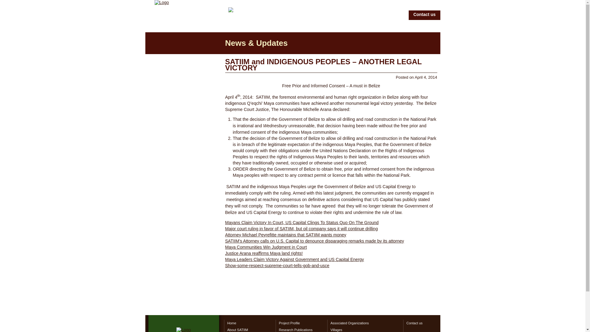  Describe the element at coordinates (183, 110) in the screenshot. I see `ASSOCIATED ORGANIZATIONS` at that location.